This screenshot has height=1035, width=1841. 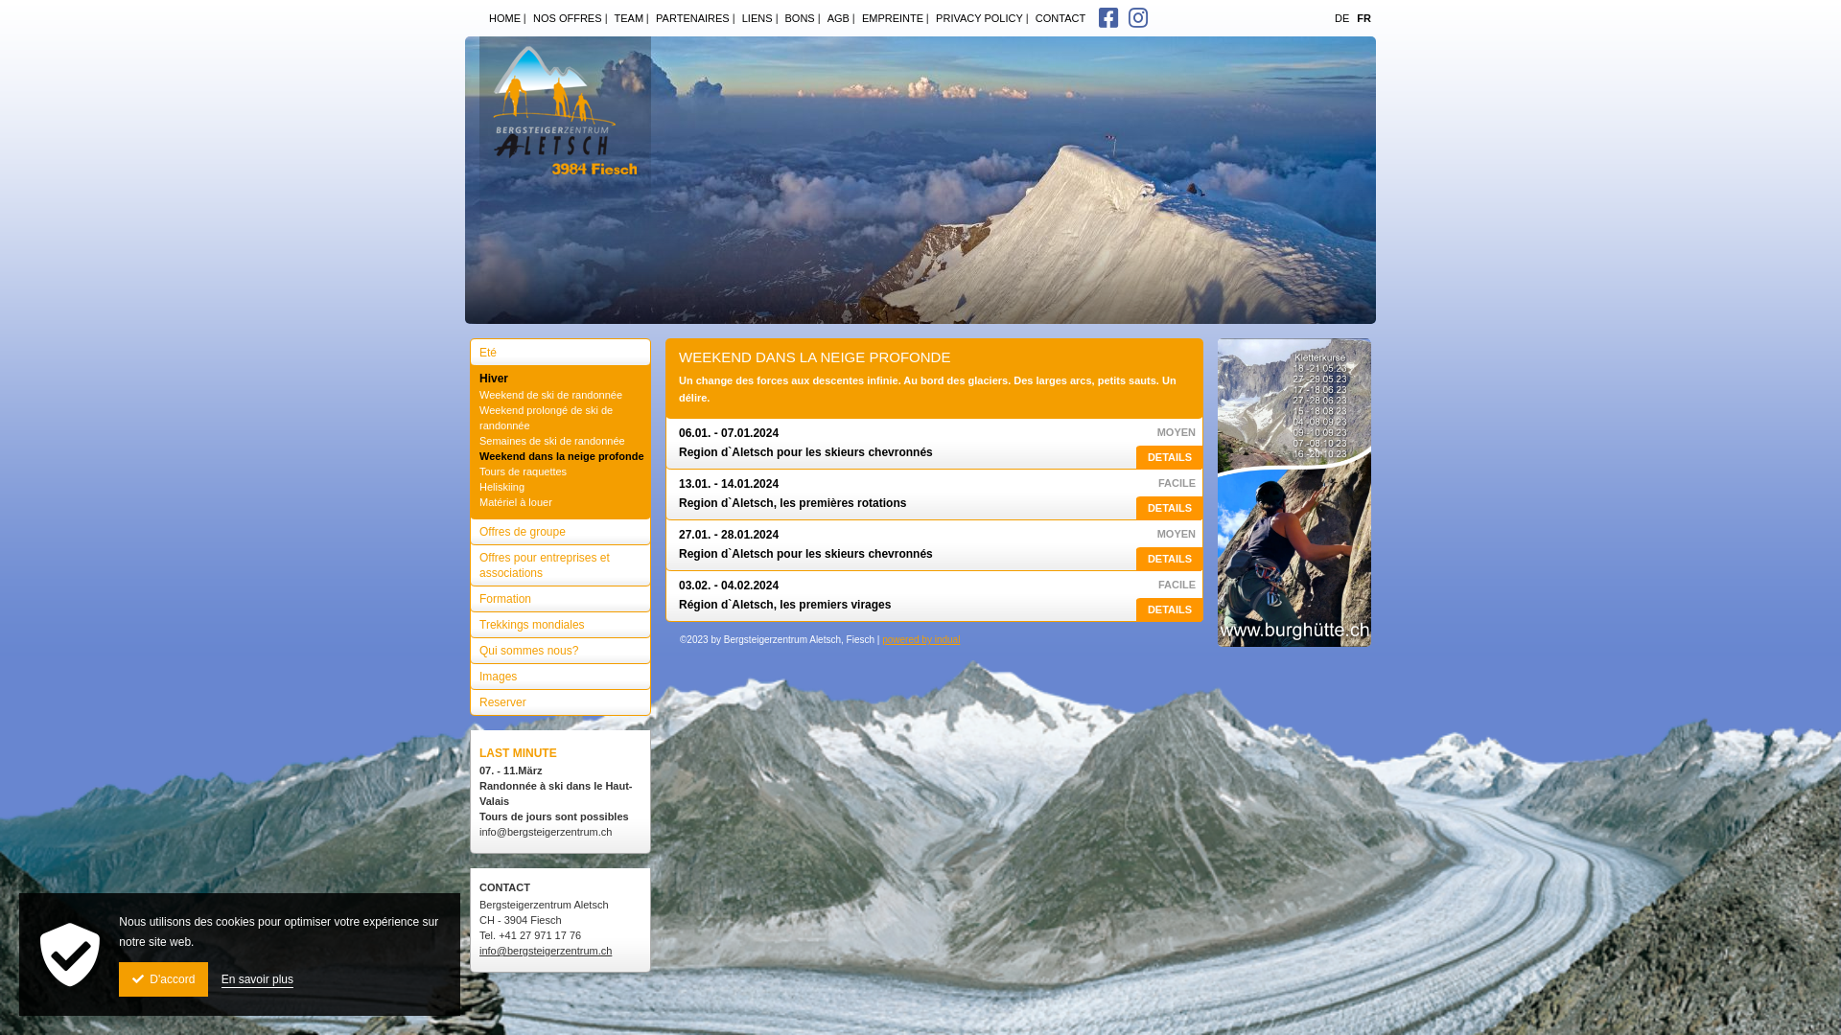 What do you see at coordinates (1342, 18) in the screenshot?
I see `DE` at bounding box center [1342, 18].